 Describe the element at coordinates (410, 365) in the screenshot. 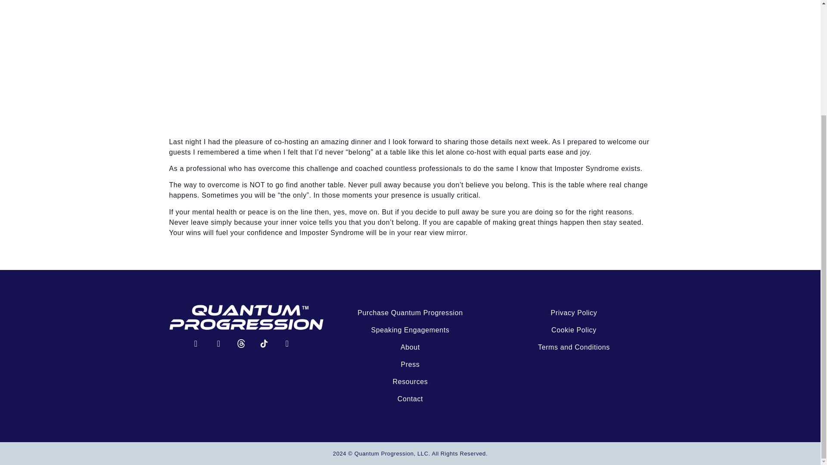

I see `Press` at that location.